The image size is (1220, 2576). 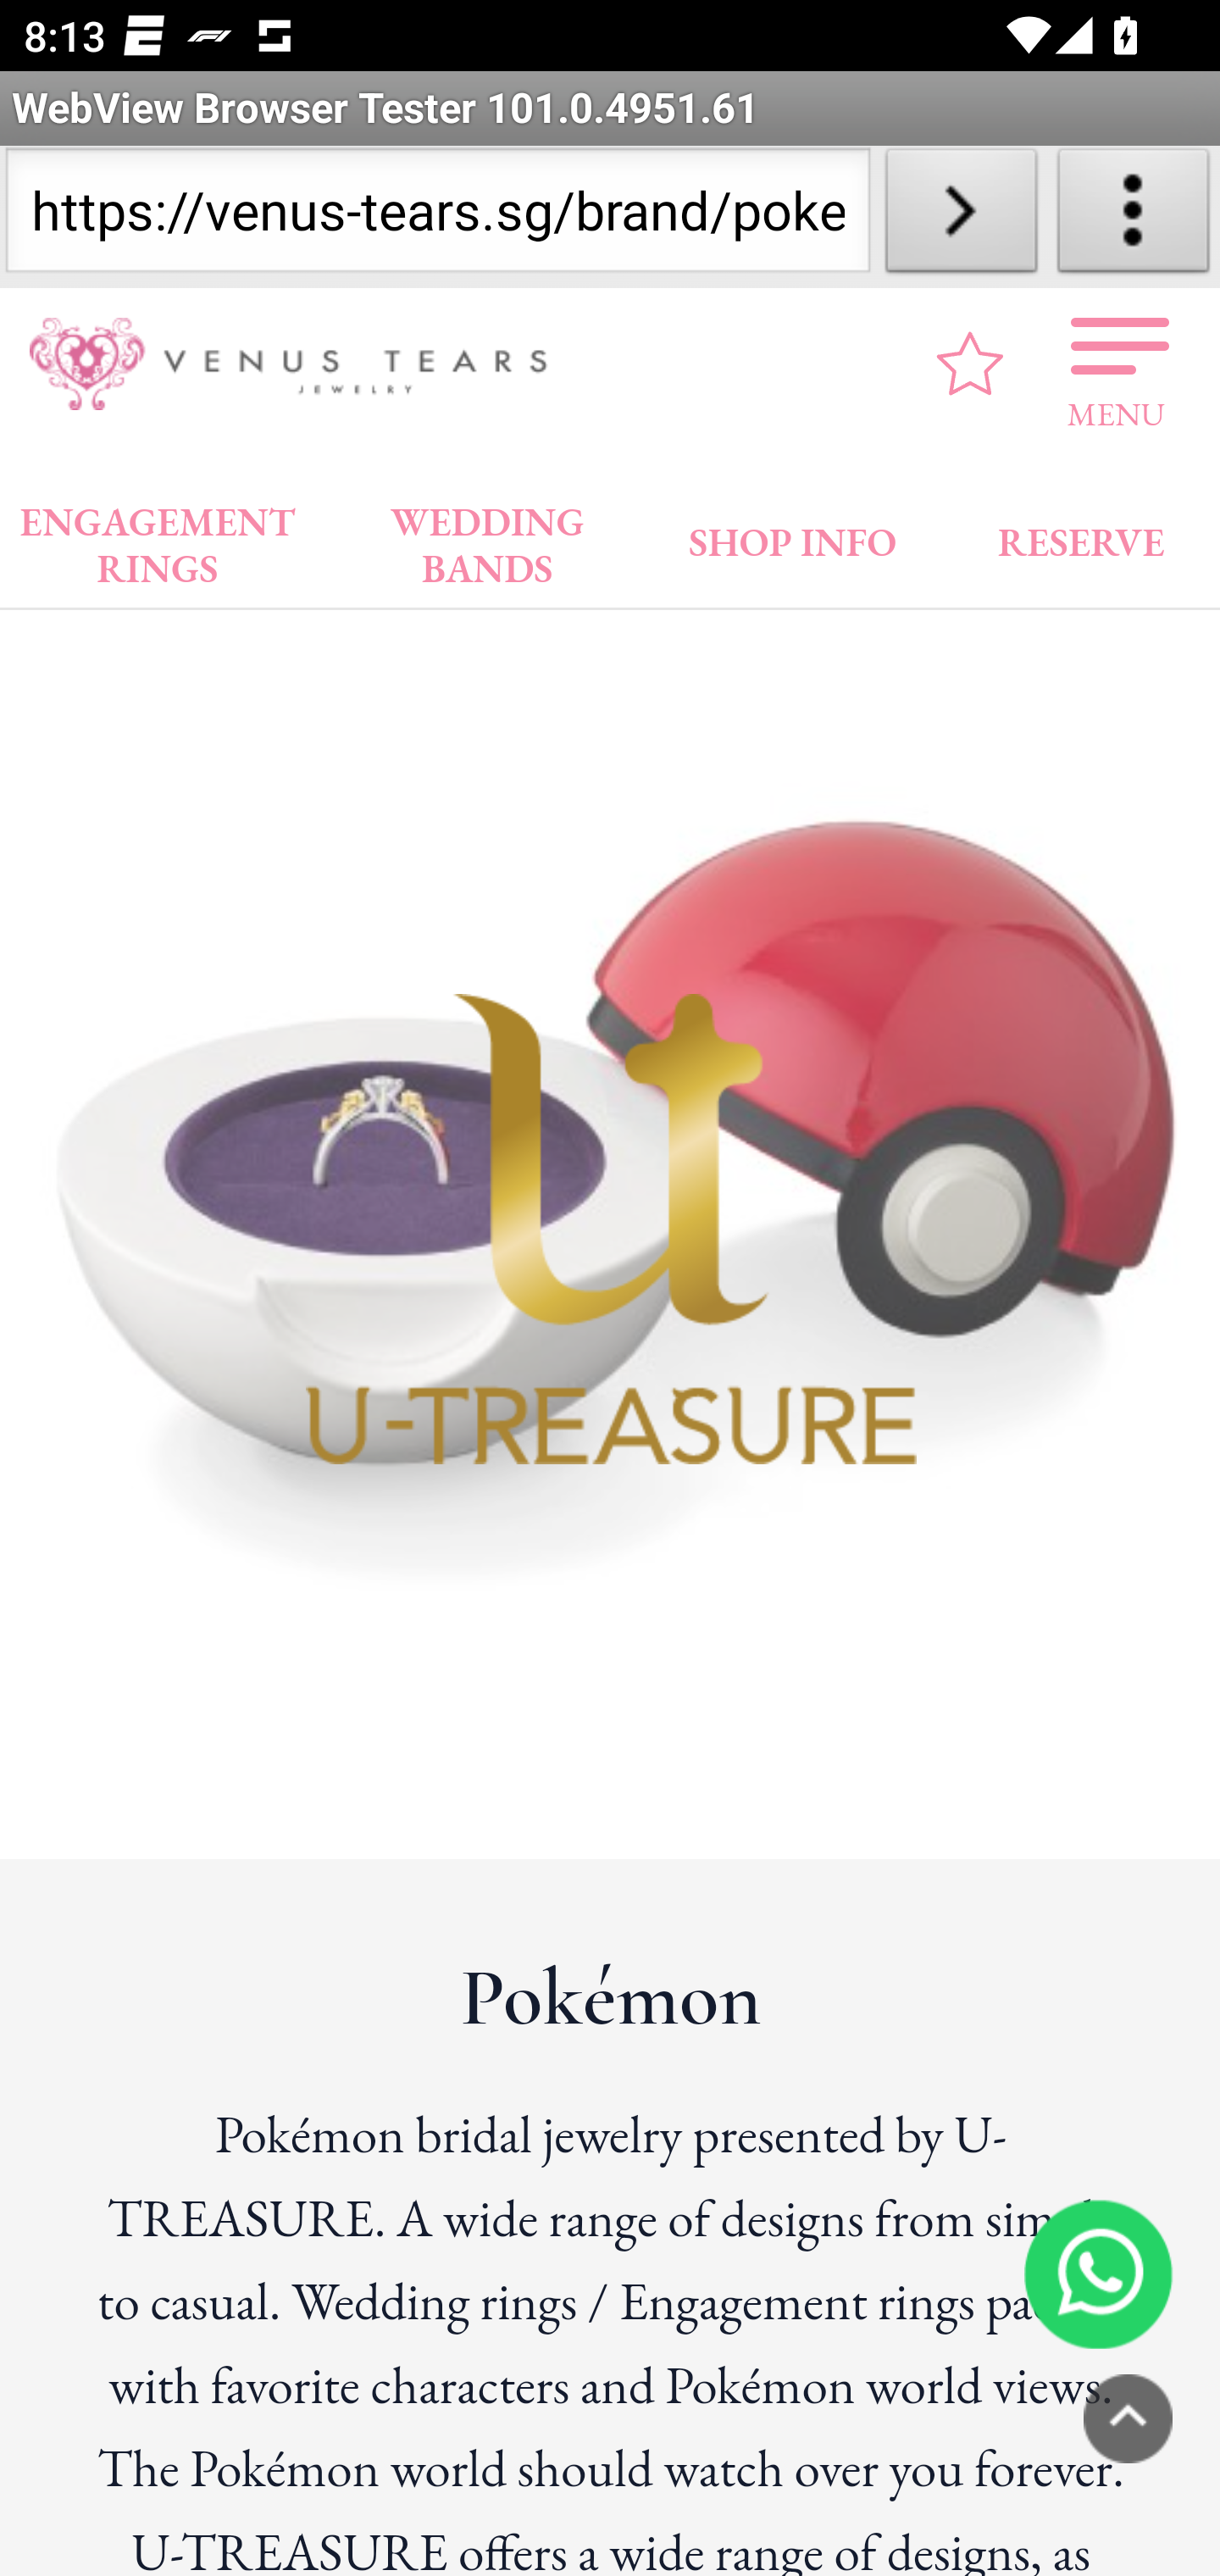 What do you see at coordinates (299, 364) in the screenshot?
I see `VENUS TEARS` at bounding box center [299, 364].